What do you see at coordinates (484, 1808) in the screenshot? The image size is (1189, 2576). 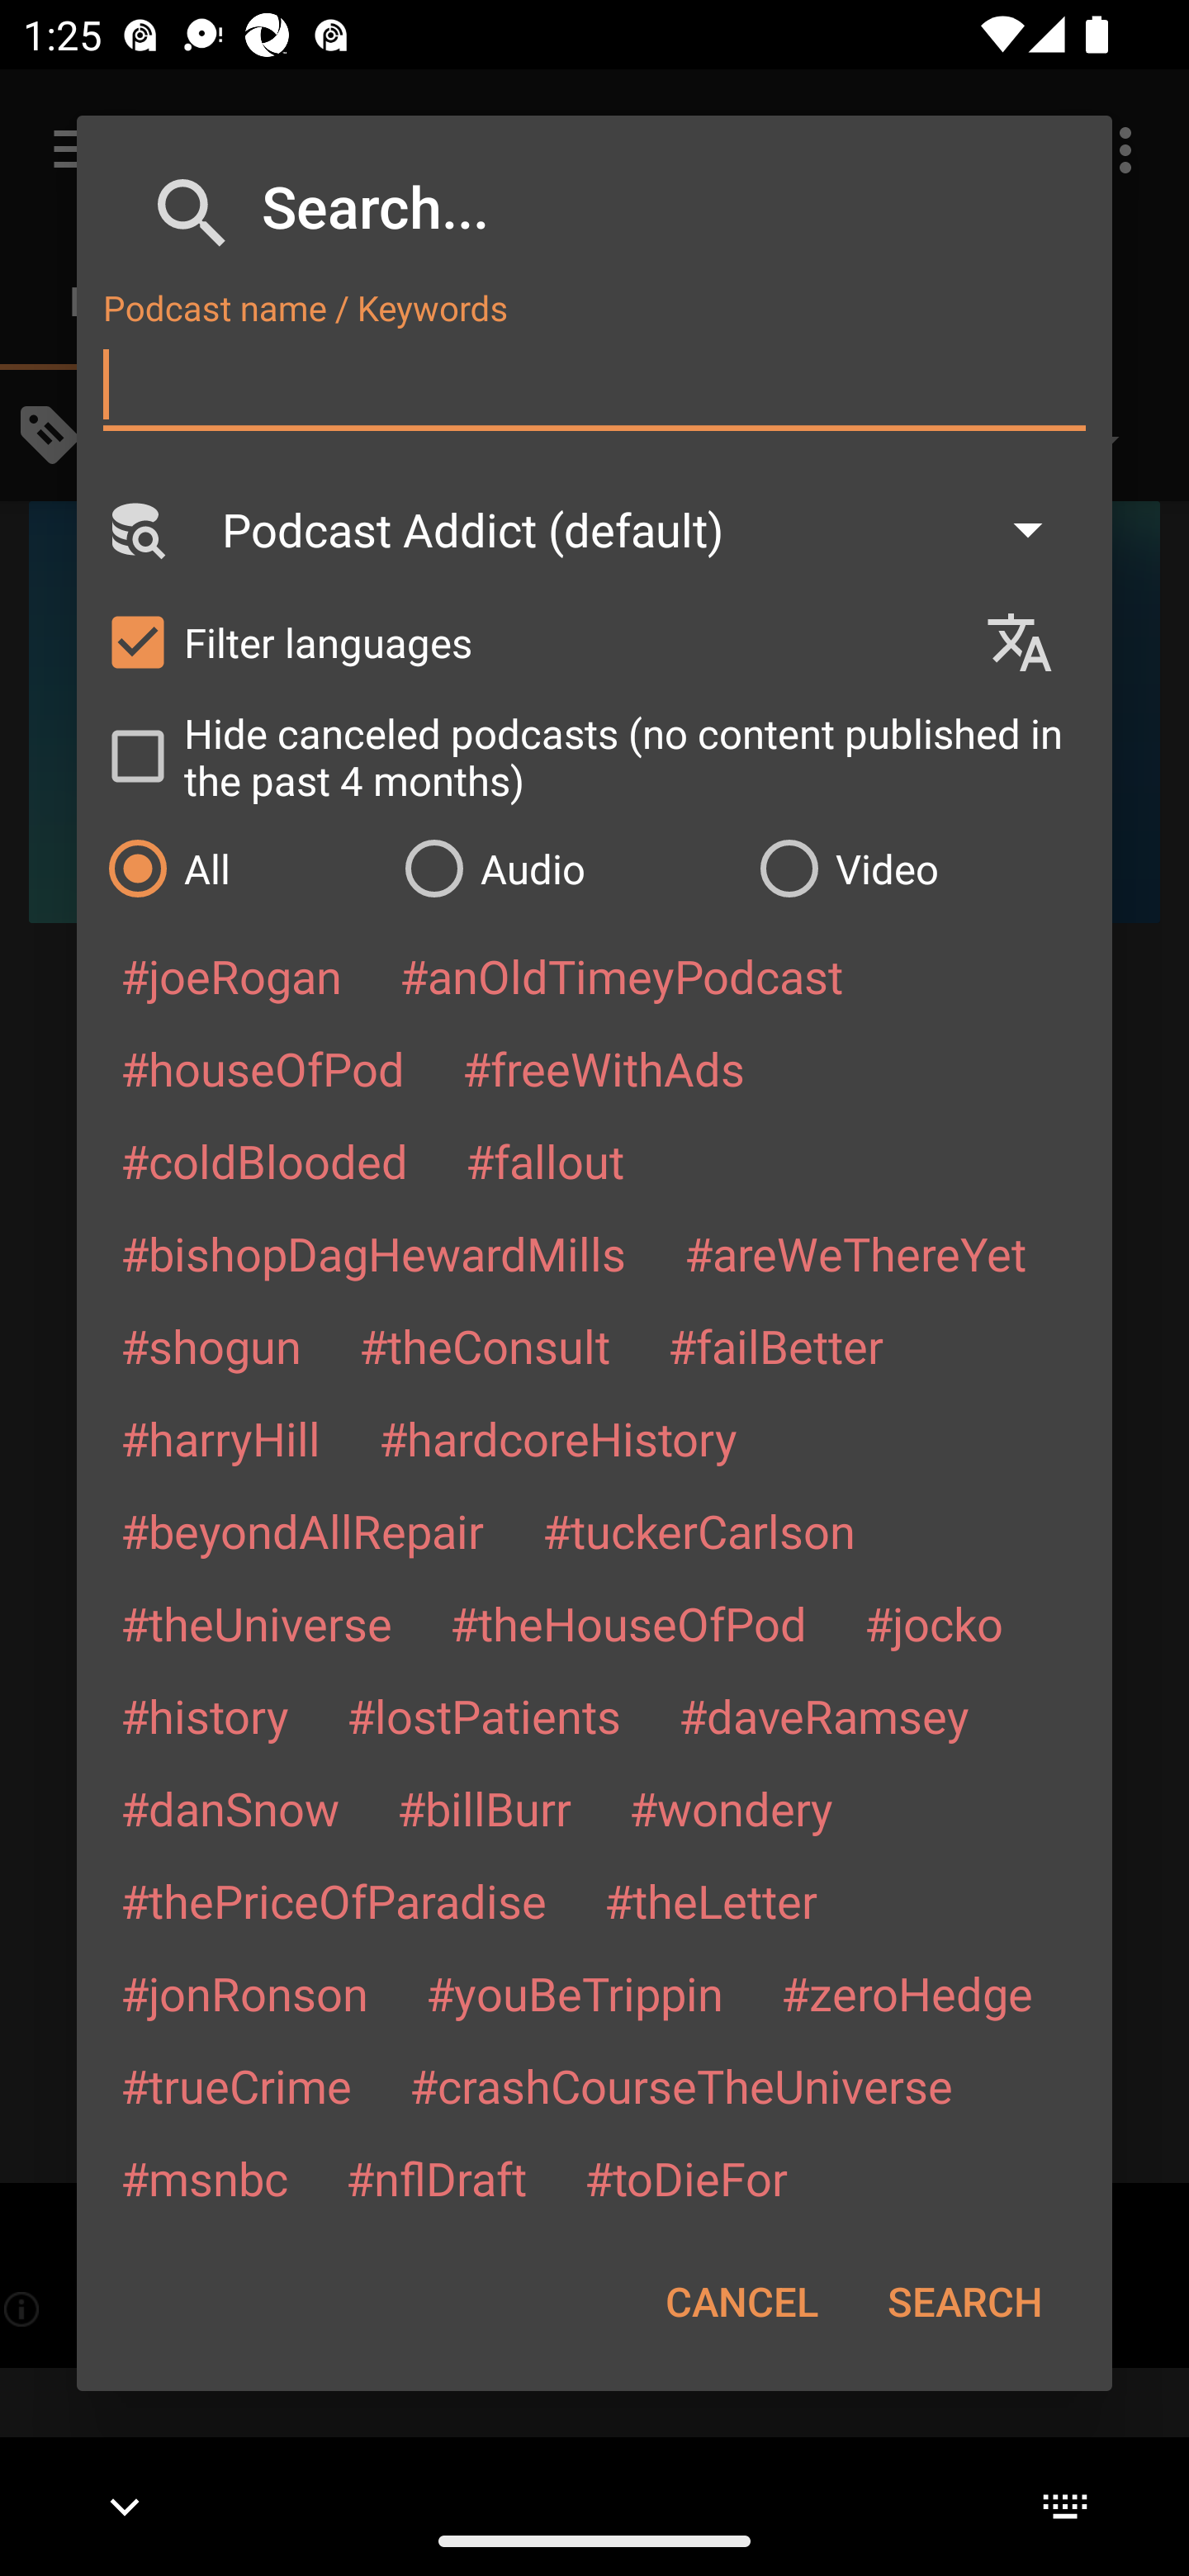 I see `#billBurr` at bounding box center [484, 1808].